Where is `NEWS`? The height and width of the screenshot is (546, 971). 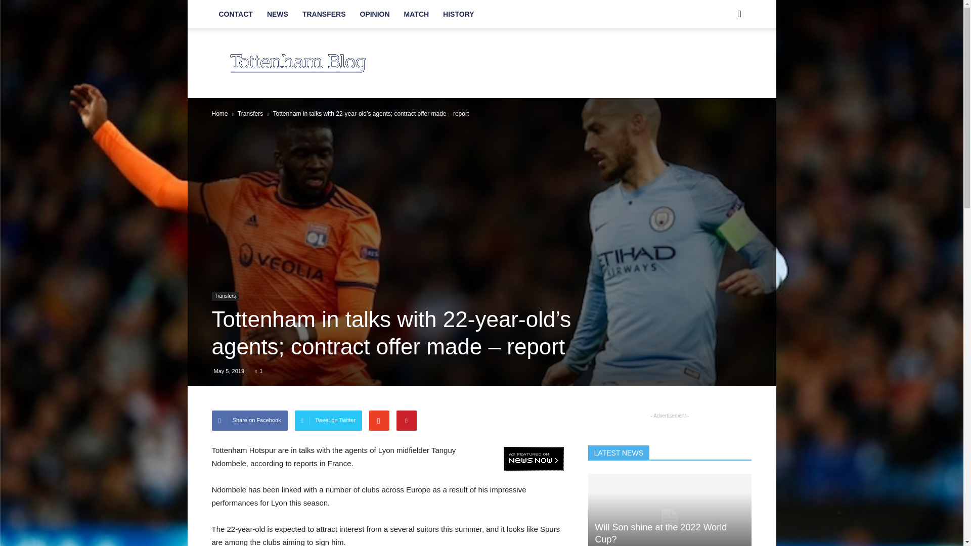
NEWS is located at coordinates (277, 14).